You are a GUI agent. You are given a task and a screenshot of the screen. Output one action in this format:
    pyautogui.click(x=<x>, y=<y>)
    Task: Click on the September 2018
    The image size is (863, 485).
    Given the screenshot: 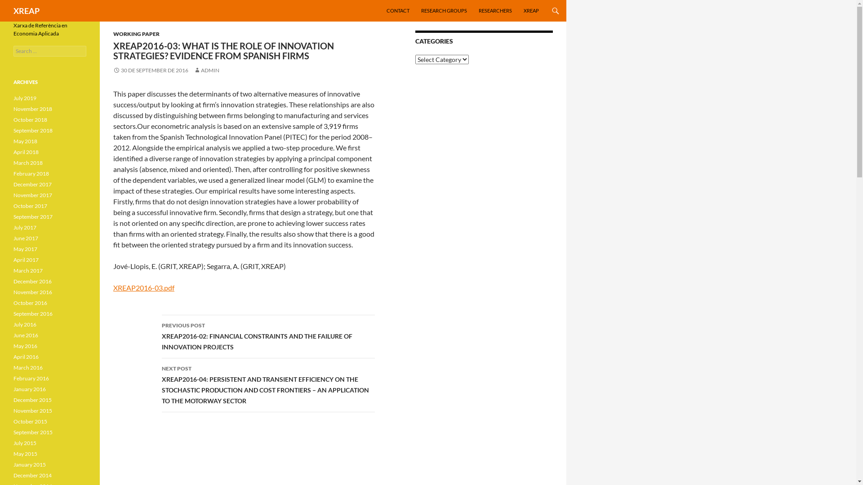 What is the action you would take?
    pyautogui.click(x=33, y=130)
    